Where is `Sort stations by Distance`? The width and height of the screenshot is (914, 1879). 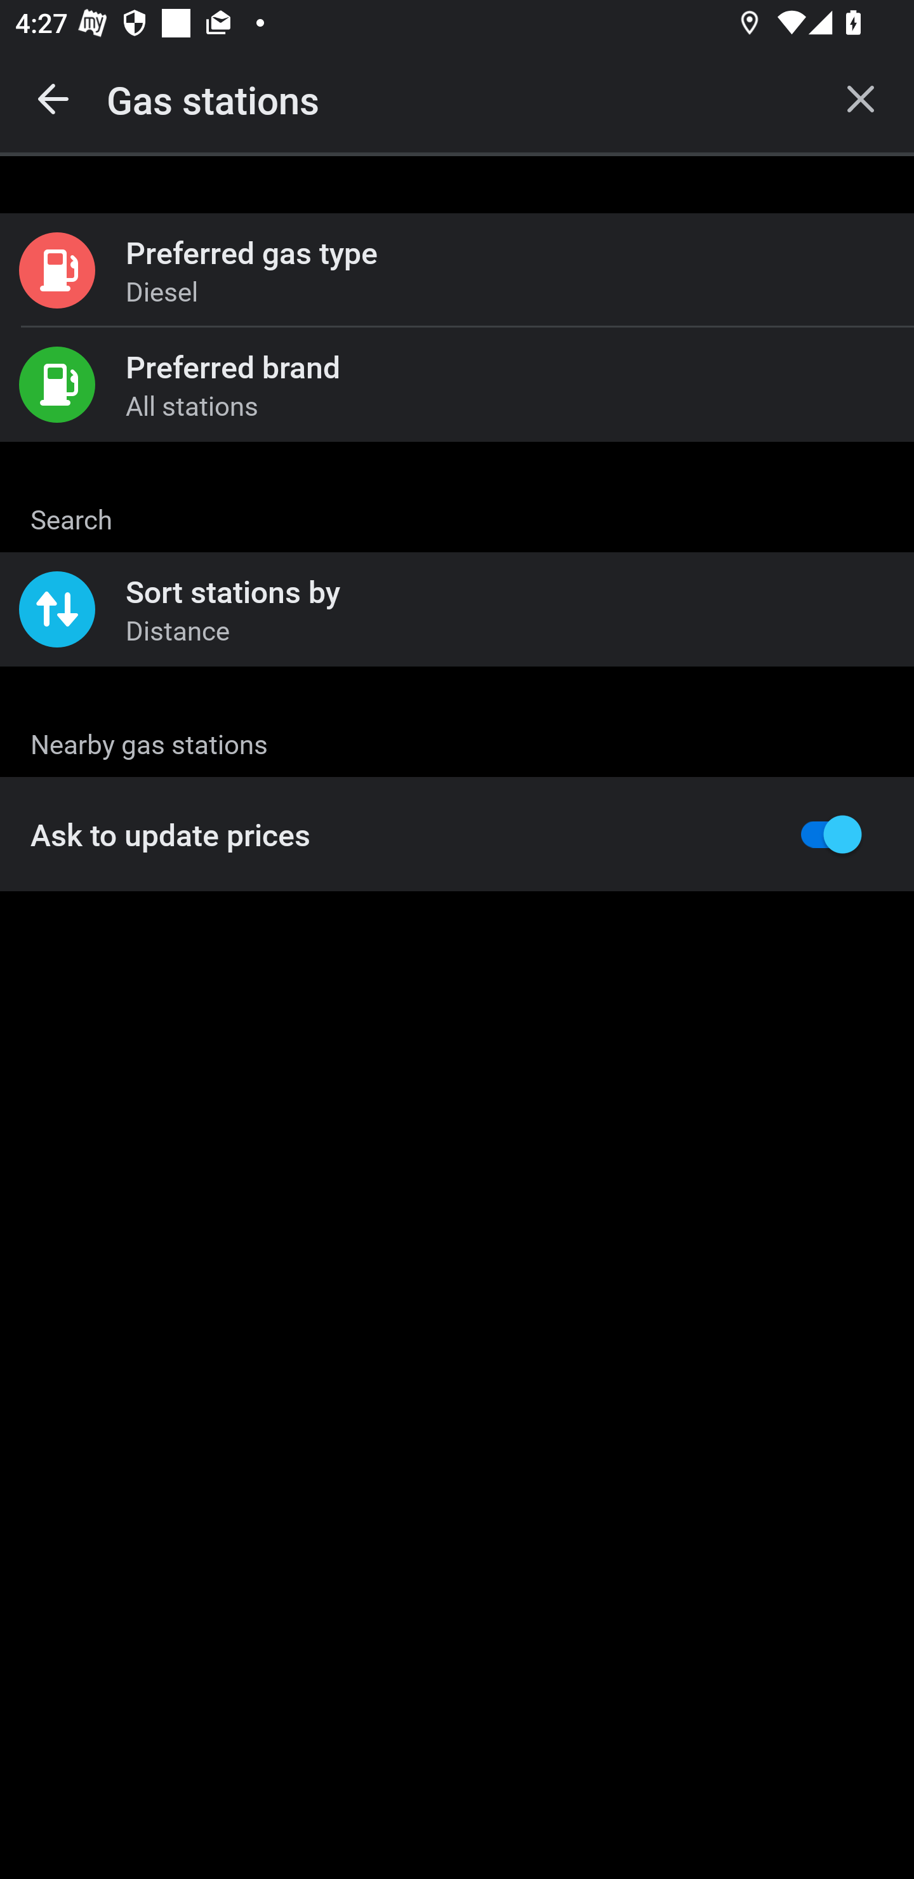
Sort stations by Distance is located at coordinates (457, 609).